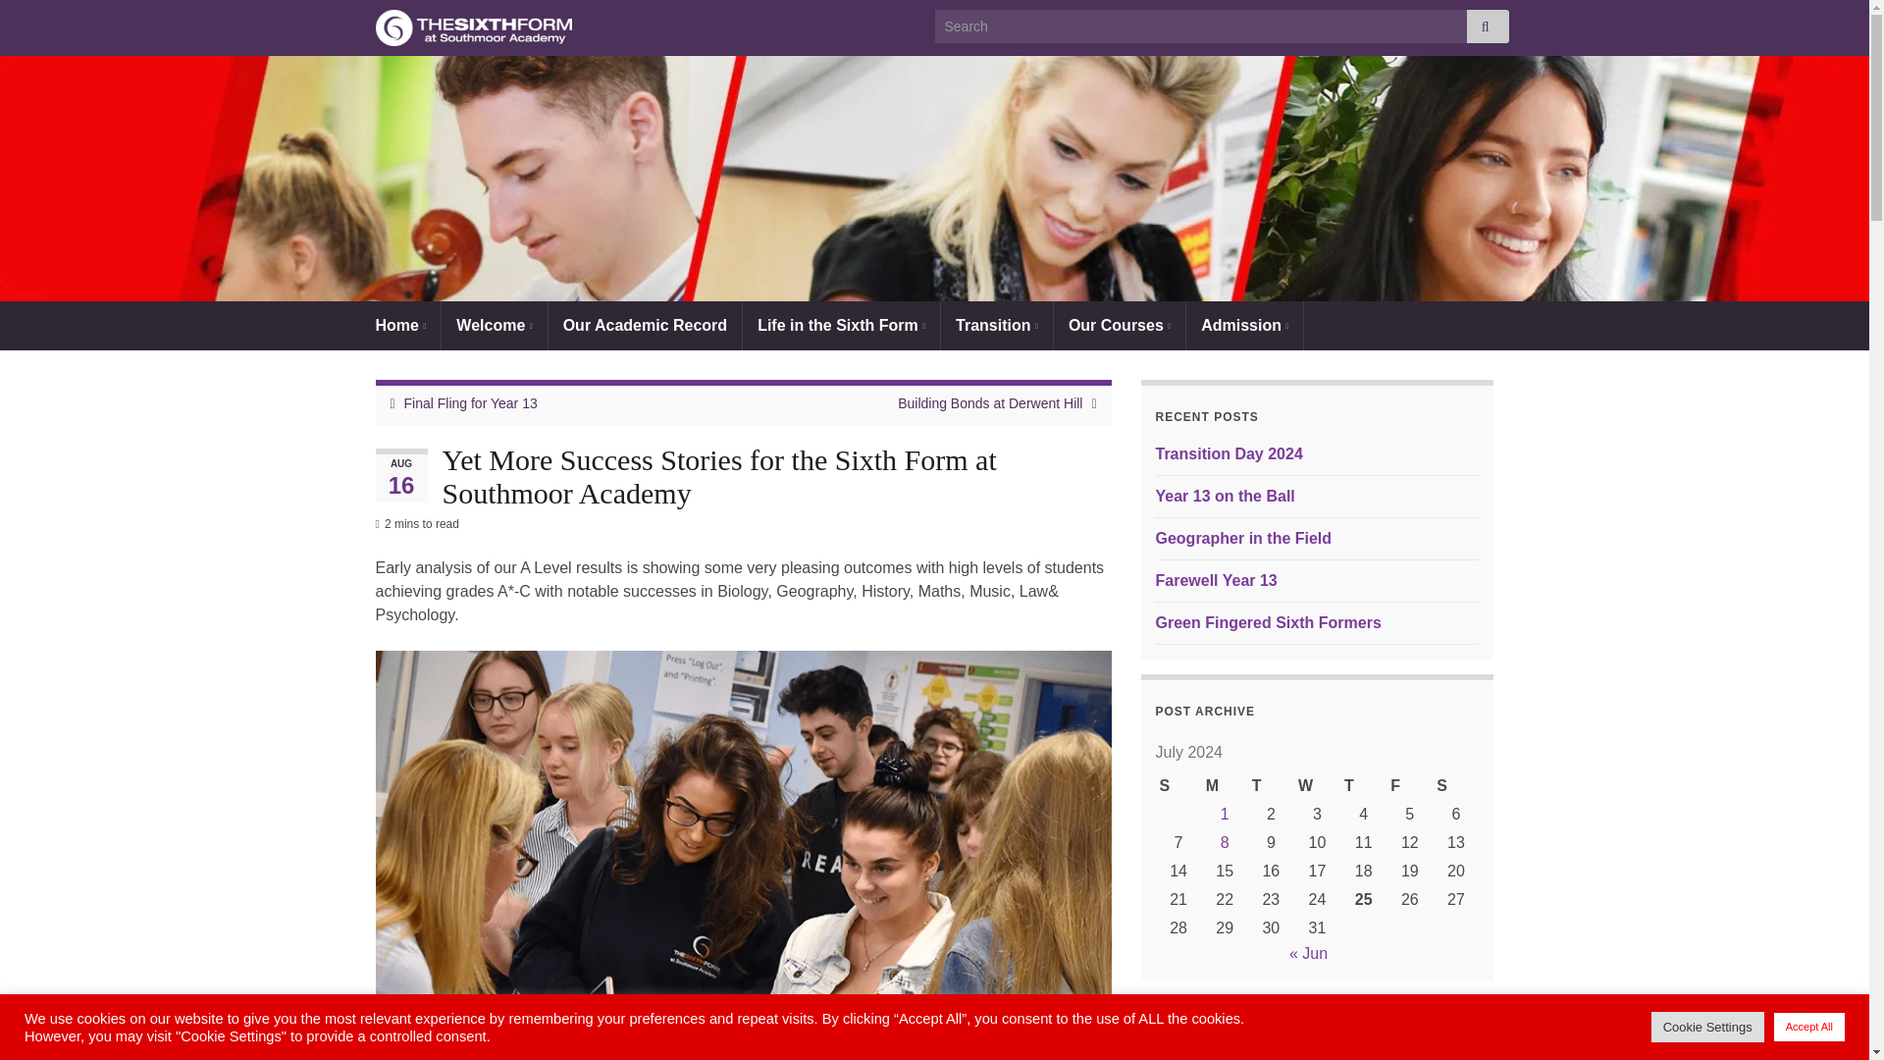  What do you see at coordinates (1225, 787) in the screenshot?
I see `Monday` at bounding box center [1225, 787].